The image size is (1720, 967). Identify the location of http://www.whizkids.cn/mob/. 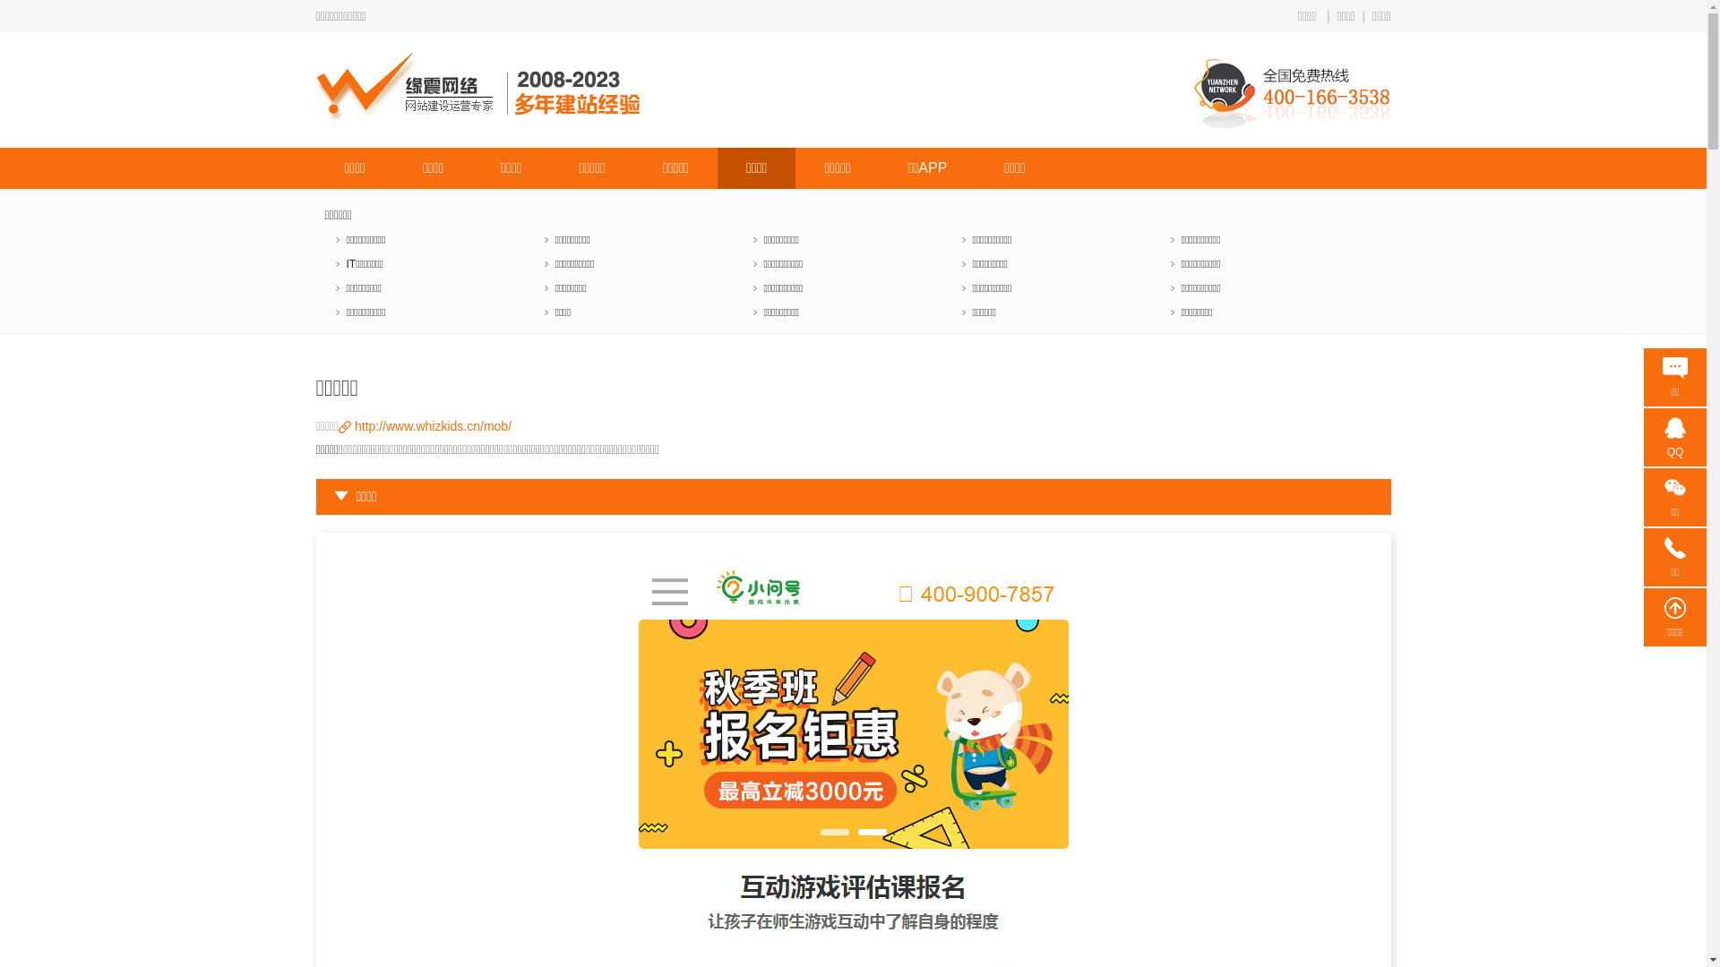
(434, 426).